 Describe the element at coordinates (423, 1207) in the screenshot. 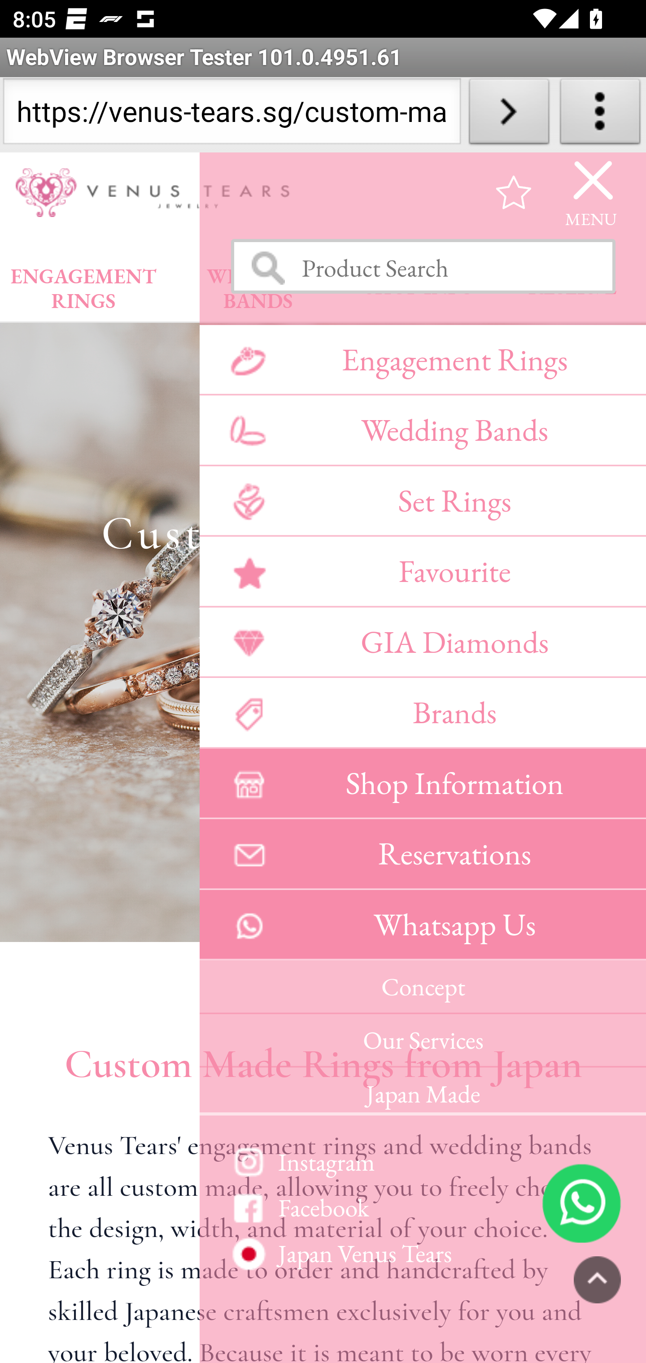

I see `Facebook` at that location.